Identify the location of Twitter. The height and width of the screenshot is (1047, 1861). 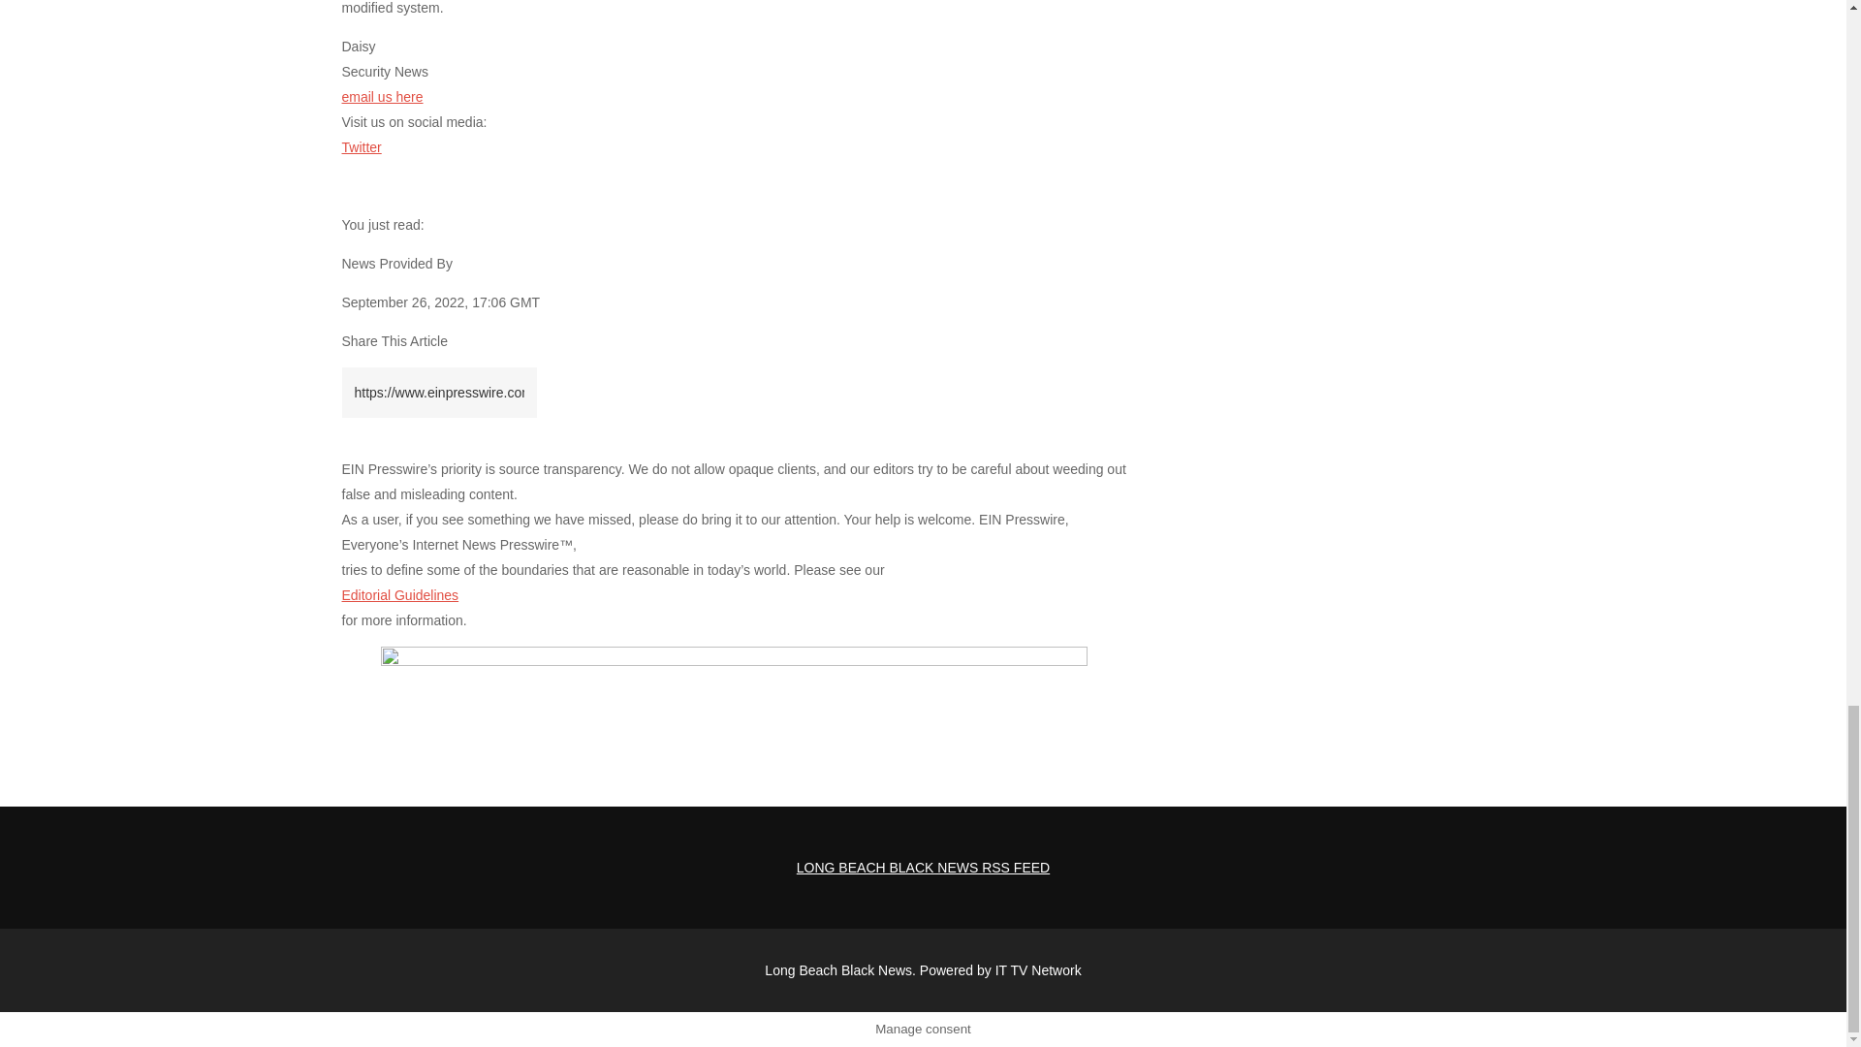
(361, 146).